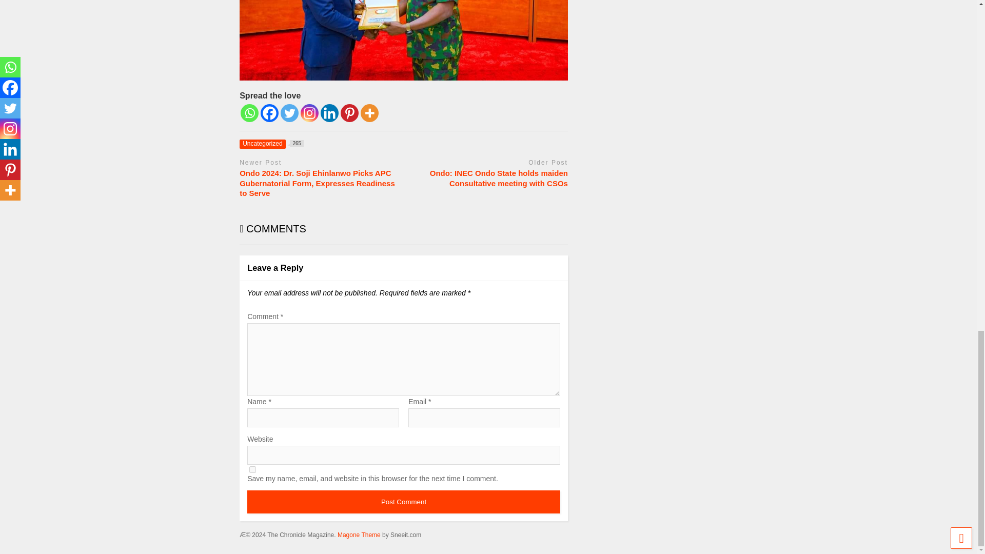 Image resolution: width=985 pixels, height=554 pixels. Describe the element at coordinates (349, 113) in the screenshot. I see `Magone Theme` at that location.